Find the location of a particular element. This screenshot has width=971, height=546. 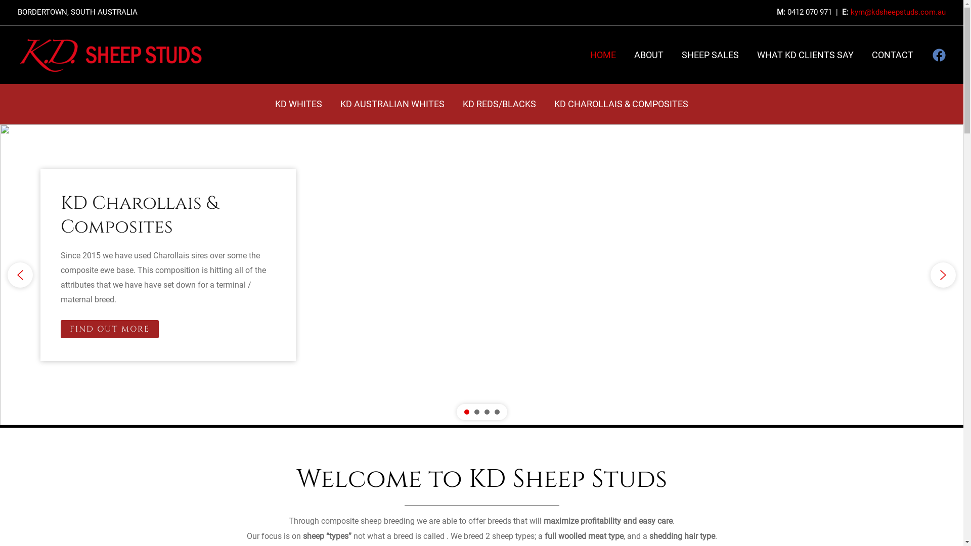

ABOUT is located at coordinates (649, 55).